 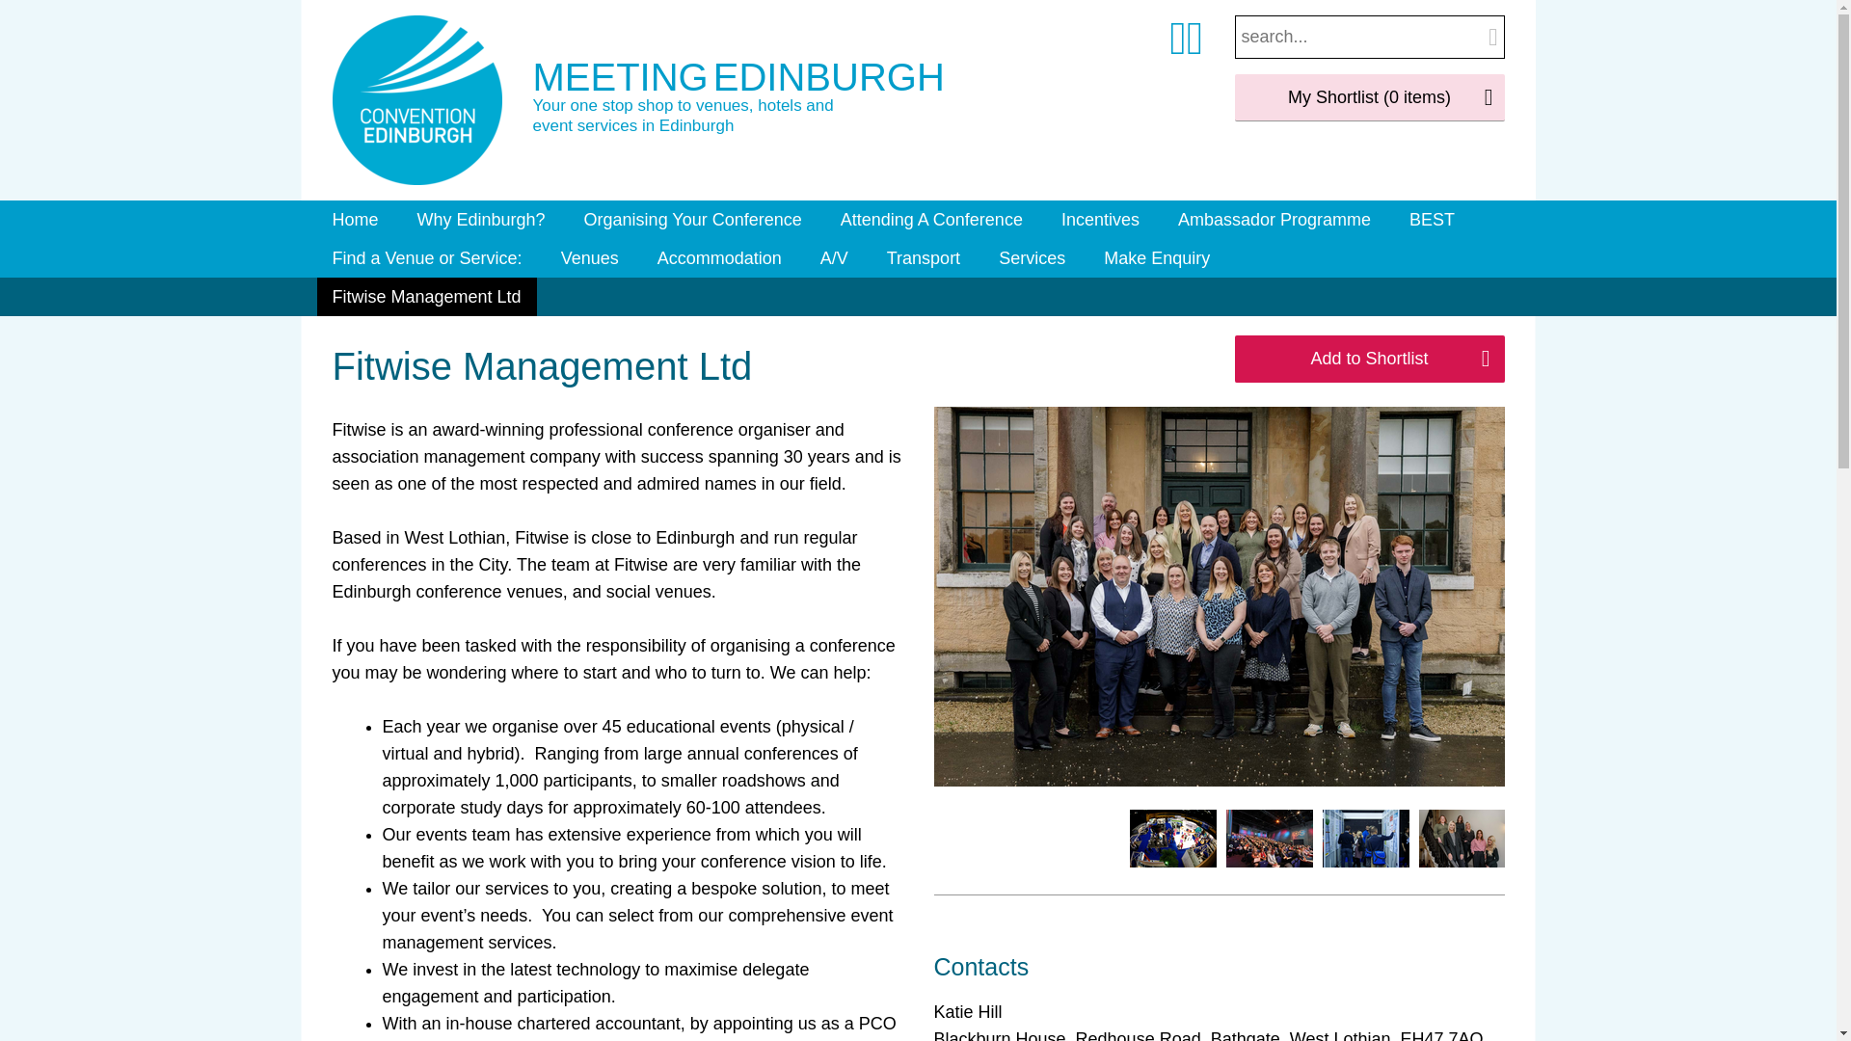 I want to click on Organising Your Conference, so click(x=692, y=220).